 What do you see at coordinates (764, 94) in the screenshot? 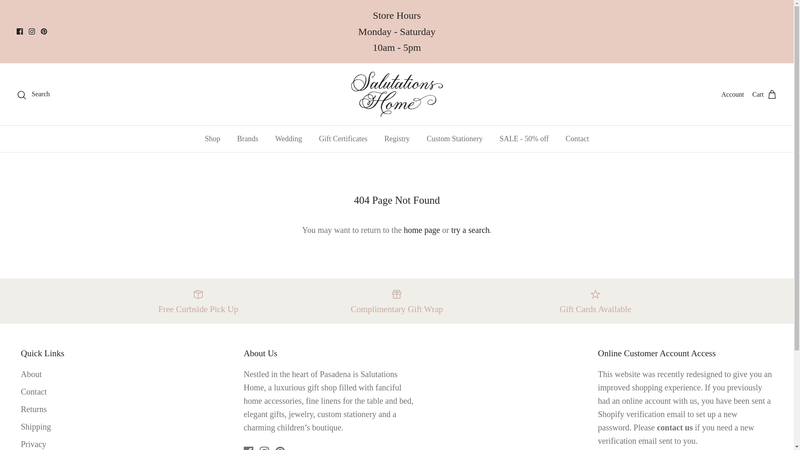
I see `Cart` at bounding box center [764, 94].